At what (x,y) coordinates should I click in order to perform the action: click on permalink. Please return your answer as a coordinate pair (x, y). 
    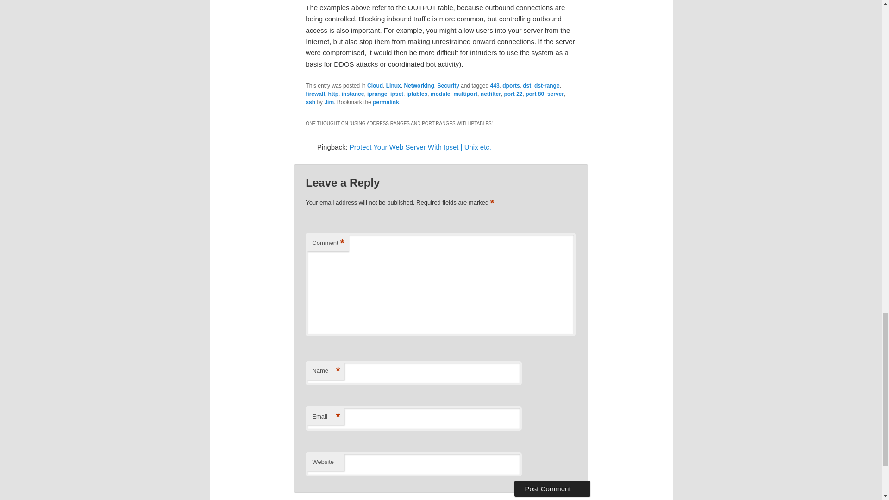
    Looking at the image, I should click on (386, 102).